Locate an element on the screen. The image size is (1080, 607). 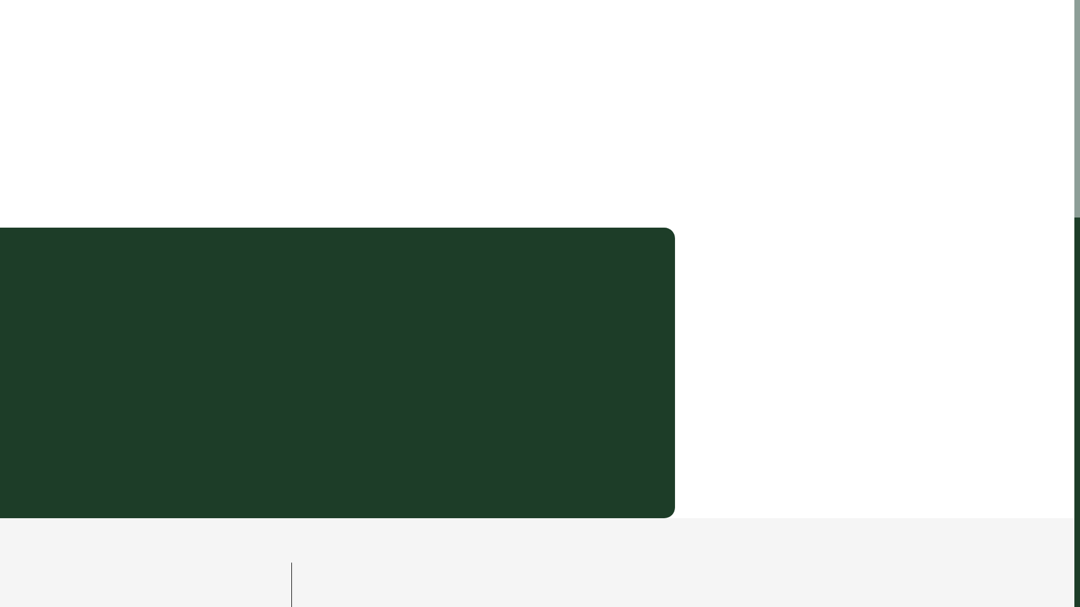
Management Consulting is located at coordinates (628, 36).